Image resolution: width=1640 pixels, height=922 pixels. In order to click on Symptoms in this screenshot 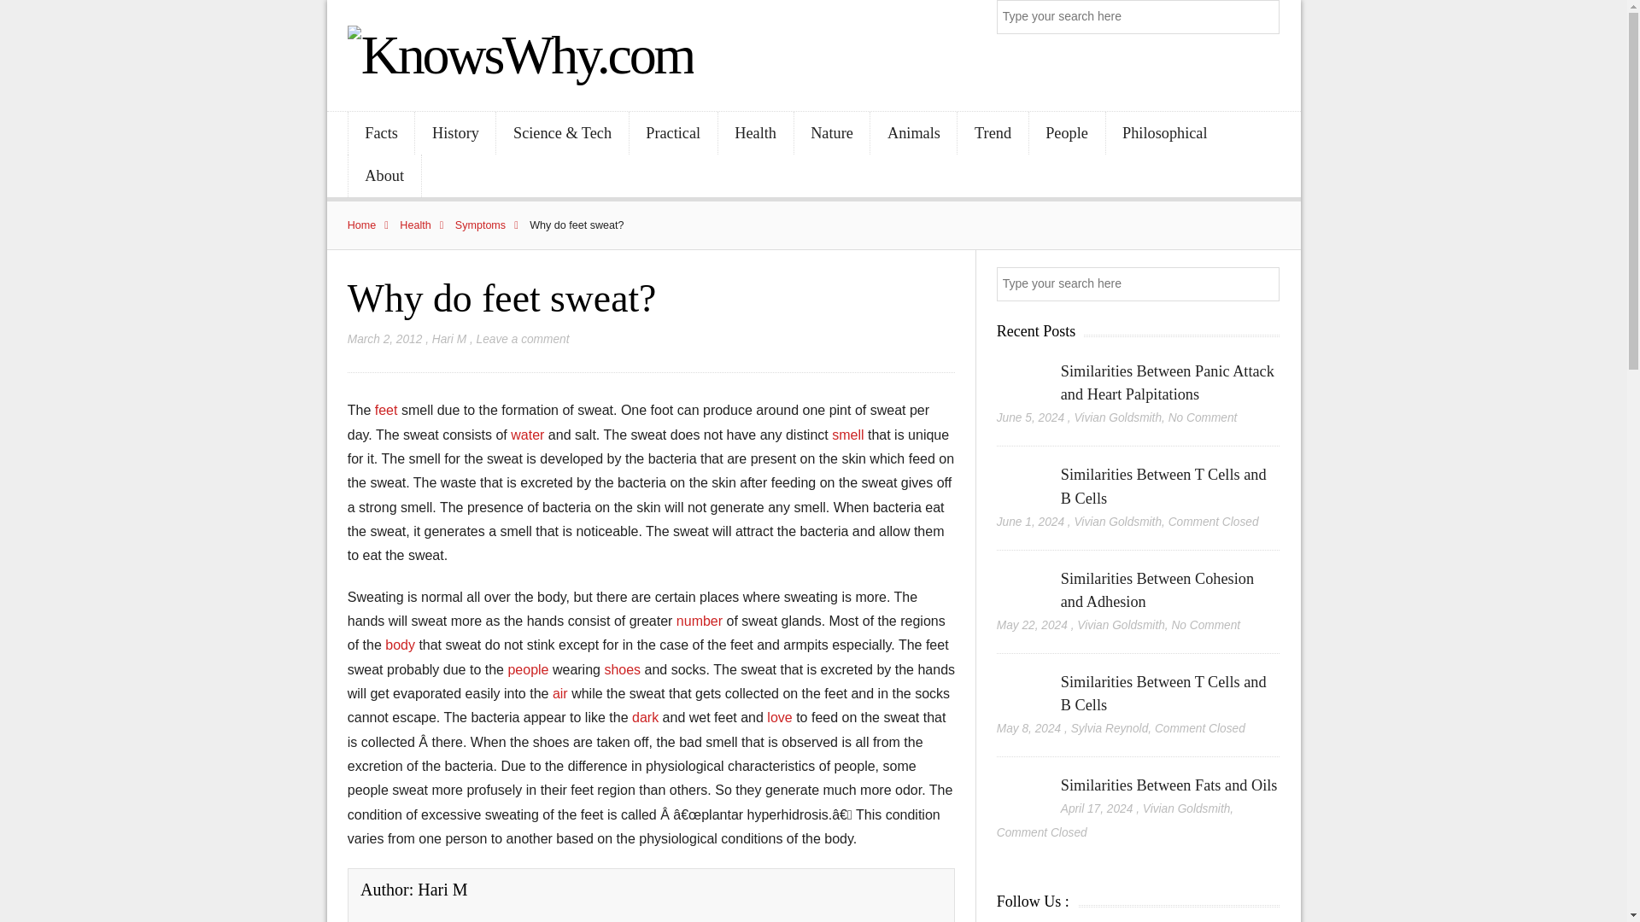, I will do `click(490, 225)`.